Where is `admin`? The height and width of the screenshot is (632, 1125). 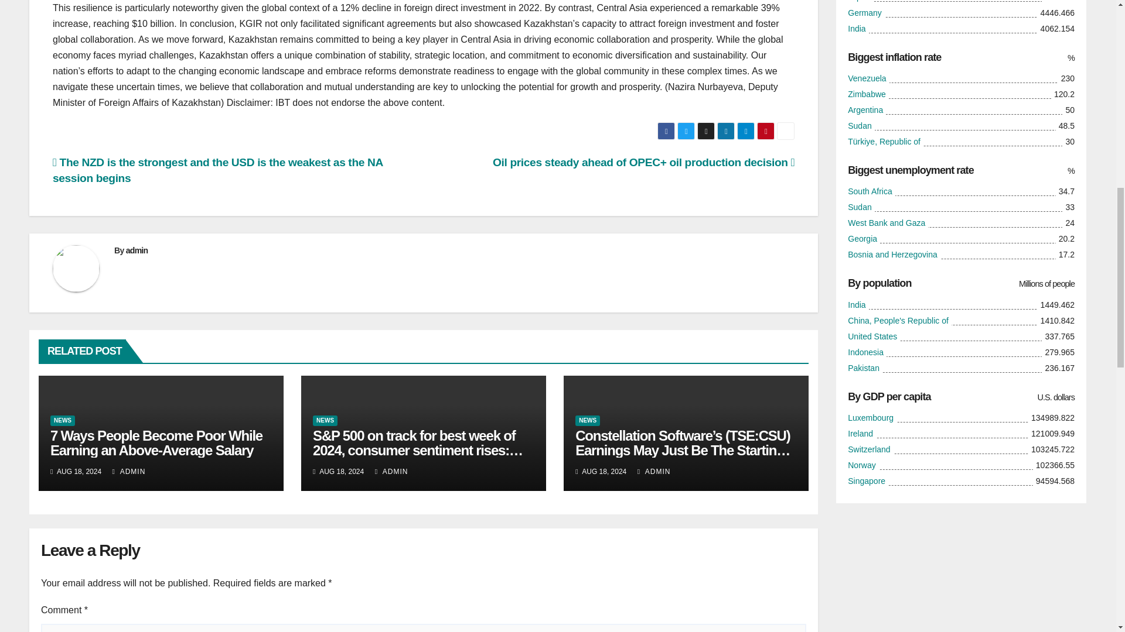 admin is located at coordinates (137, 250).